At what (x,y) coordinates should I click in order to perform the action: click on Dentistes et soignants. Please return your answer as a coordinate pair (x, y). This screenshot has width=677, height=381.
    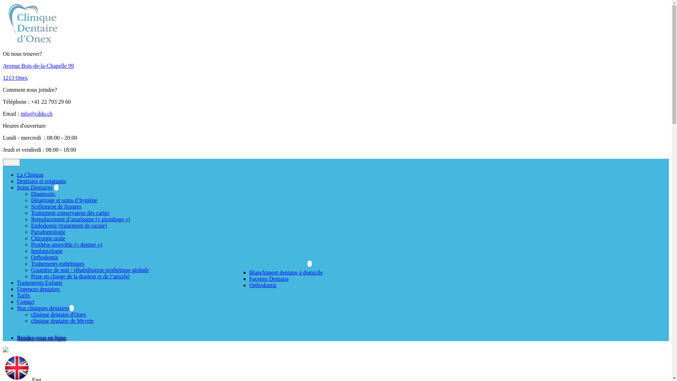
    Looking at the image, I should click on (42, 181).